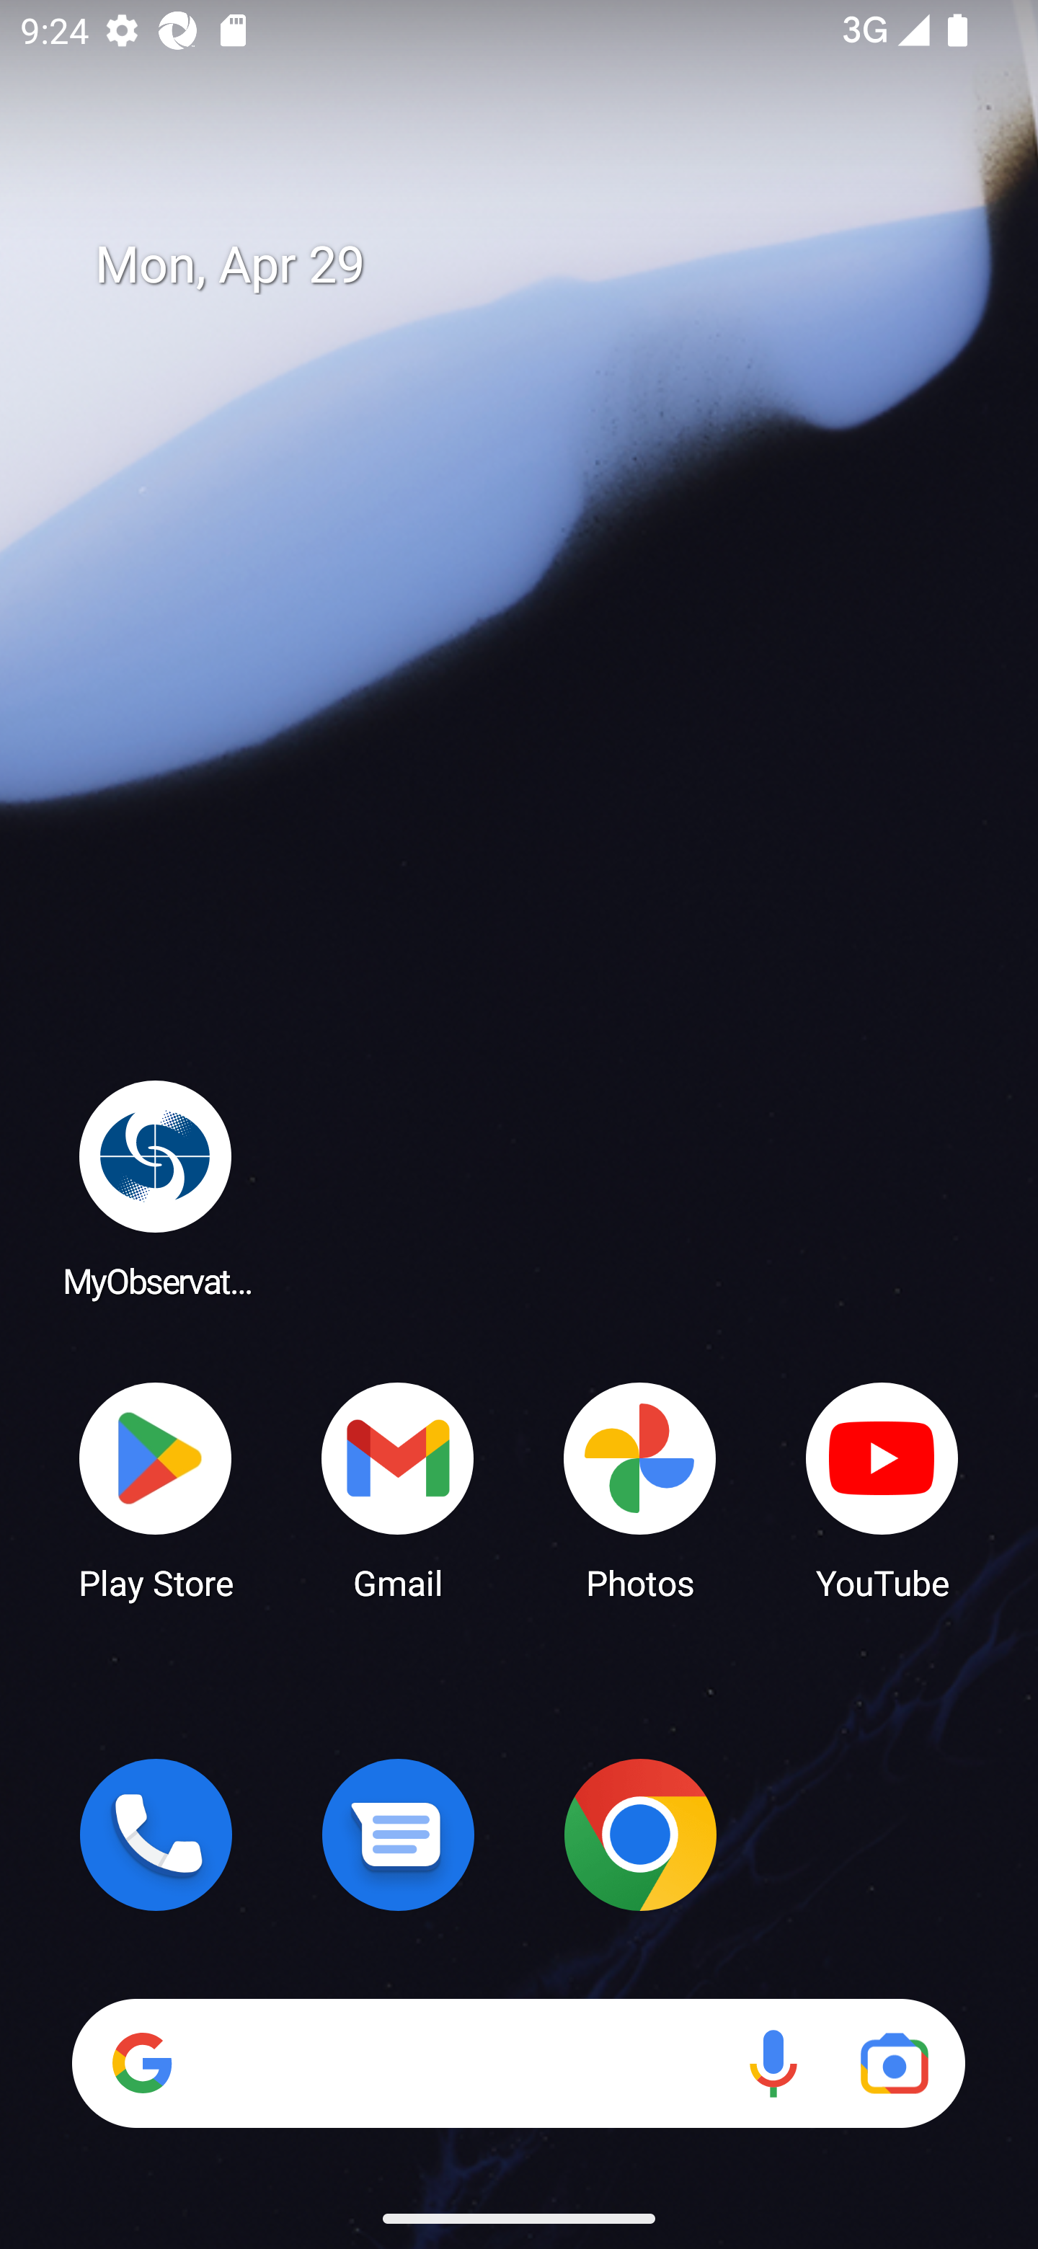 This screenshot has height=2249, width=1038. Describe the element at coordinates (539, 265) in the screenshot. I see `Mon, Apr 29` at that location.